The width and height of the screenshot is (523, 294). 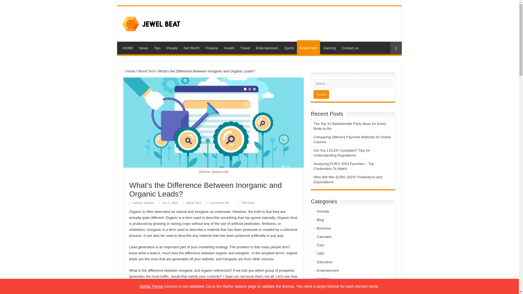 I want to click on Vaibhav Sharda, so click(x=143, y=203).